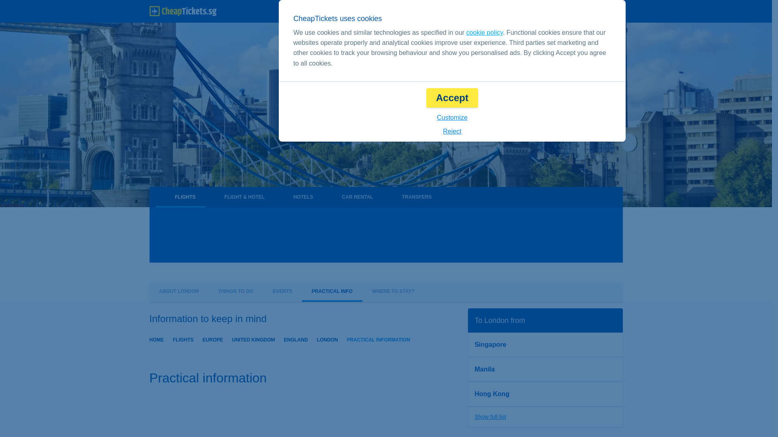 This screenshot has height=437, width=778. I want to click on ENGLAND, so click(296, 339).